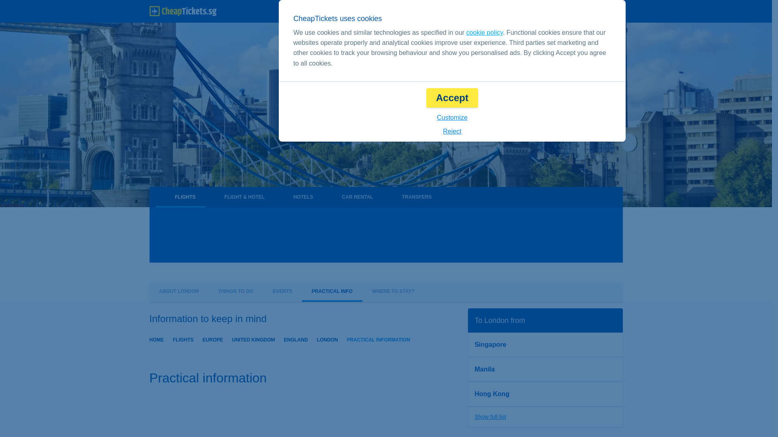 This screenshot has height=437, width=778. I want to click on ENGLAND, so click(296, 339).